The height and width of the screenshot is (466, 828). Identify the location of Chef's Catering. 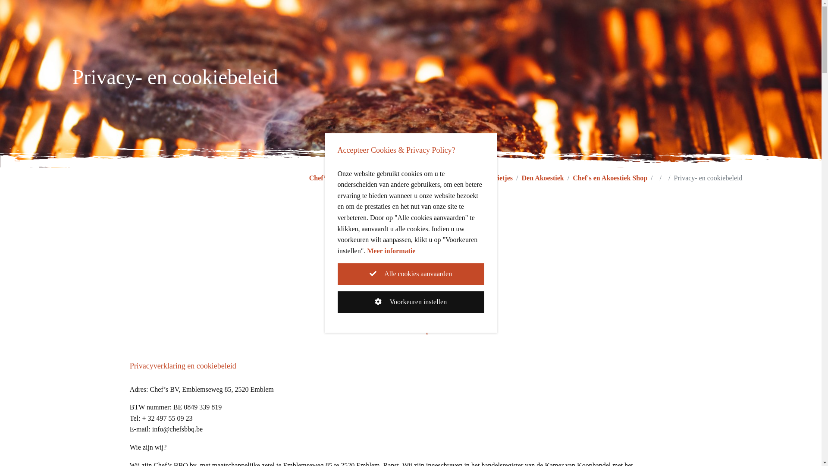
(377, 178).